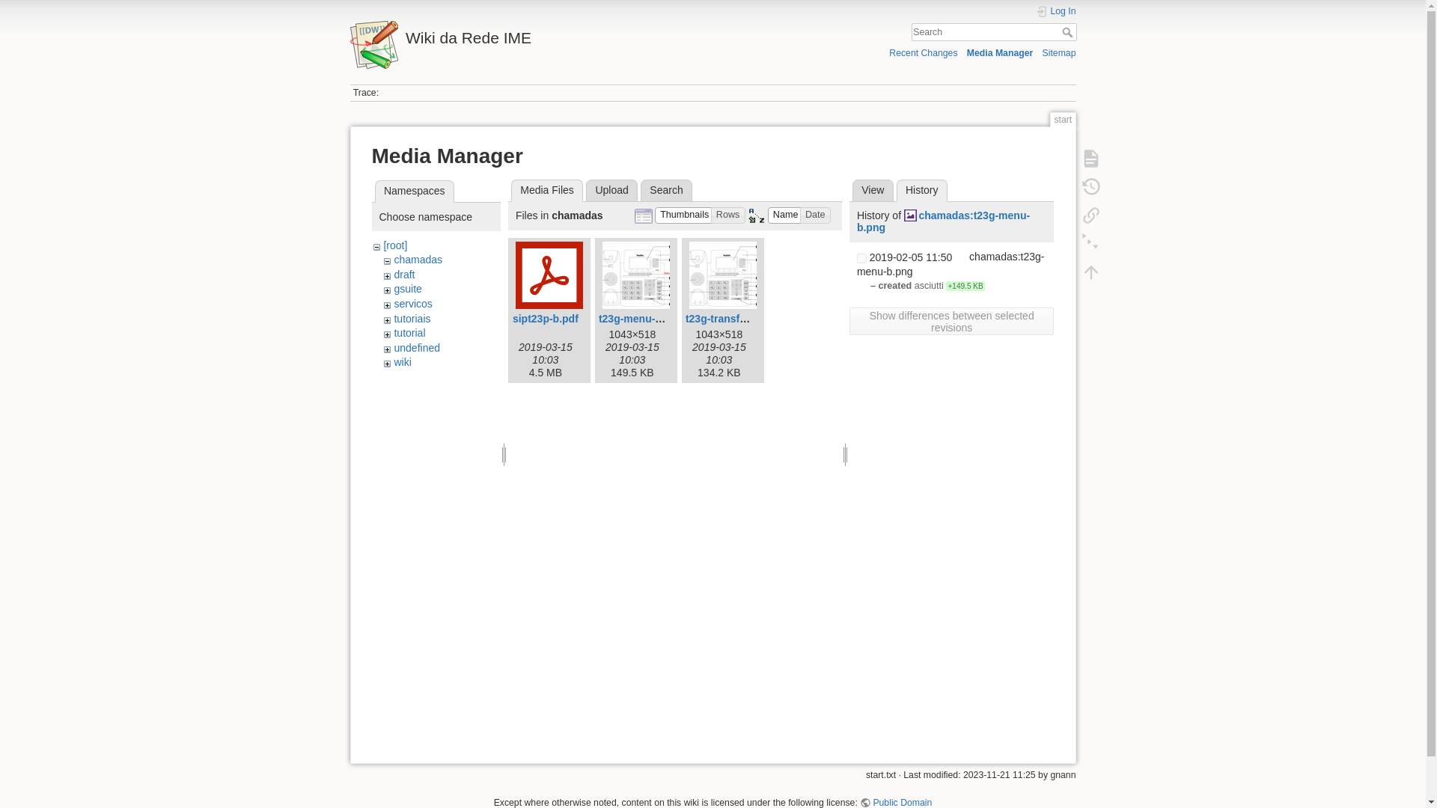 Image resolution: width=1437 pixels, height=808 pixels. I want to click on [F], so click(994, 33).